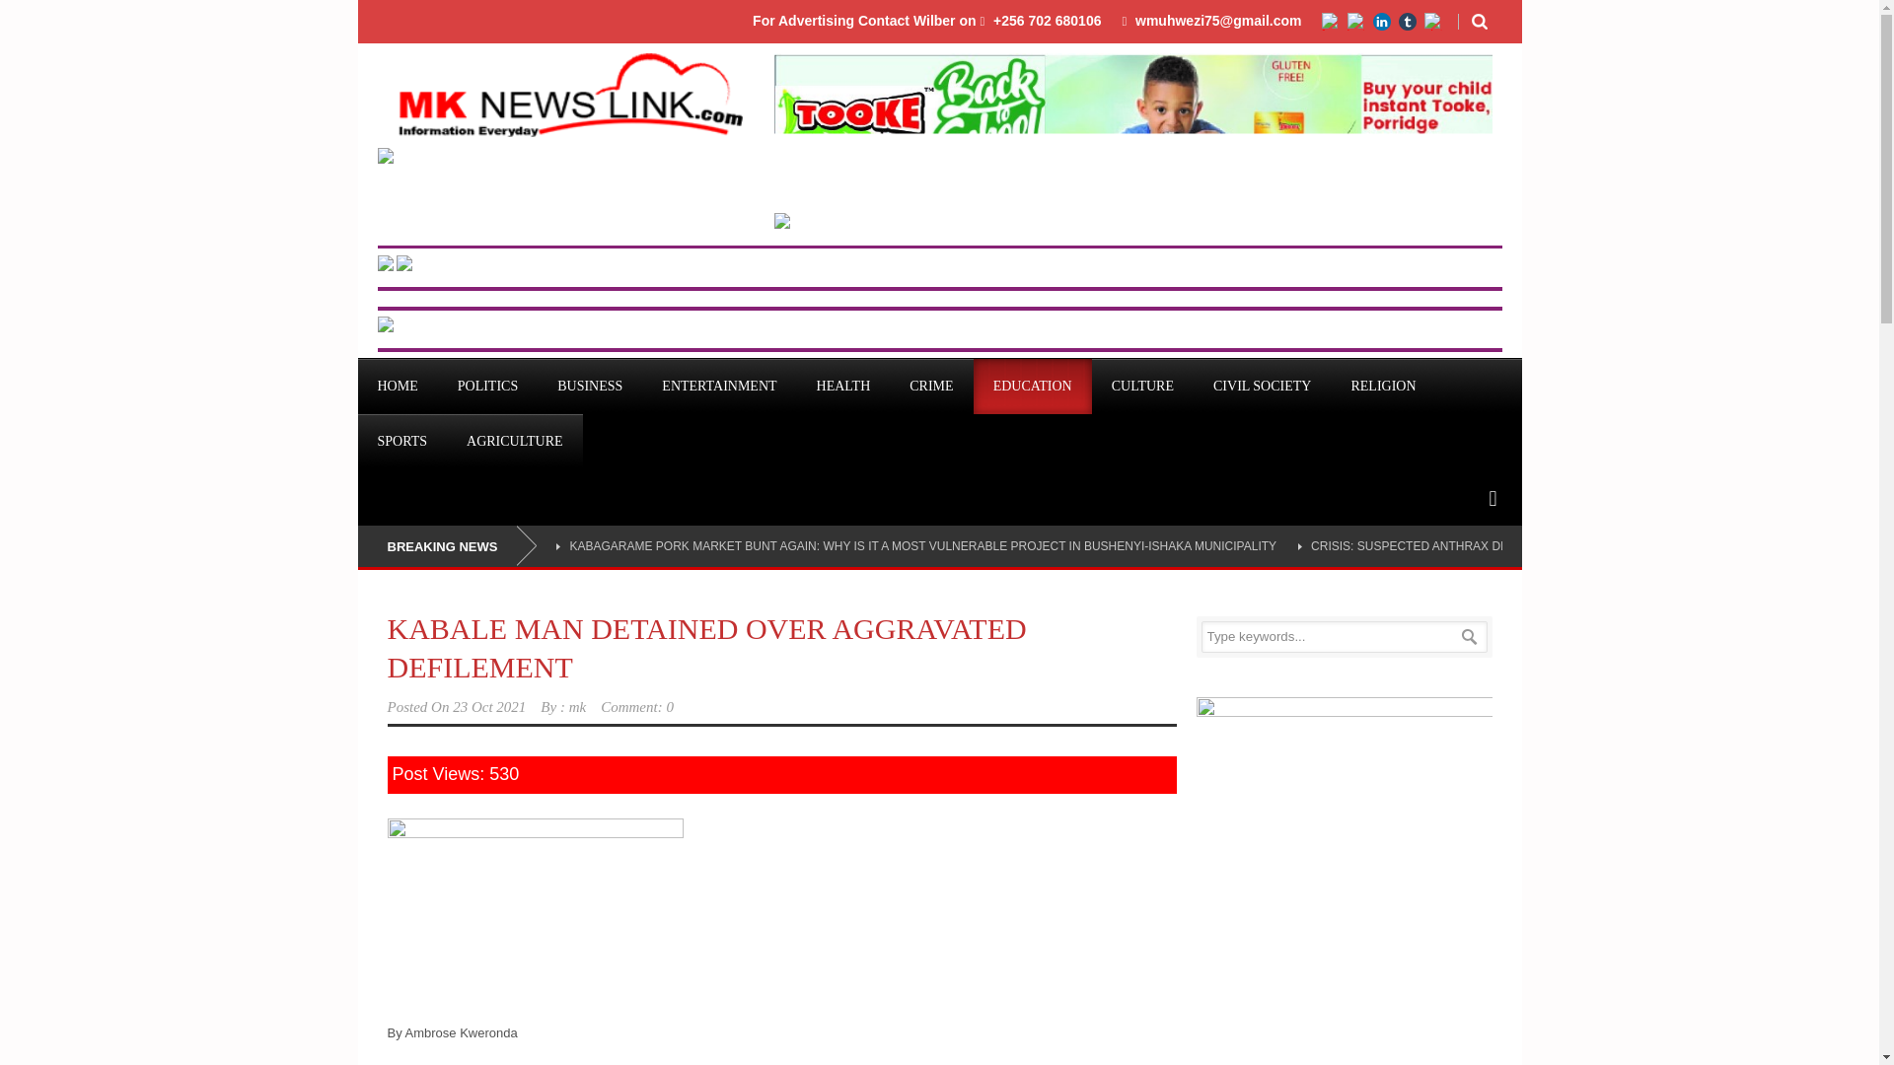  Describe the element at coordinates (402, 442) in the screenshot. I see `SPORTS` at that location.